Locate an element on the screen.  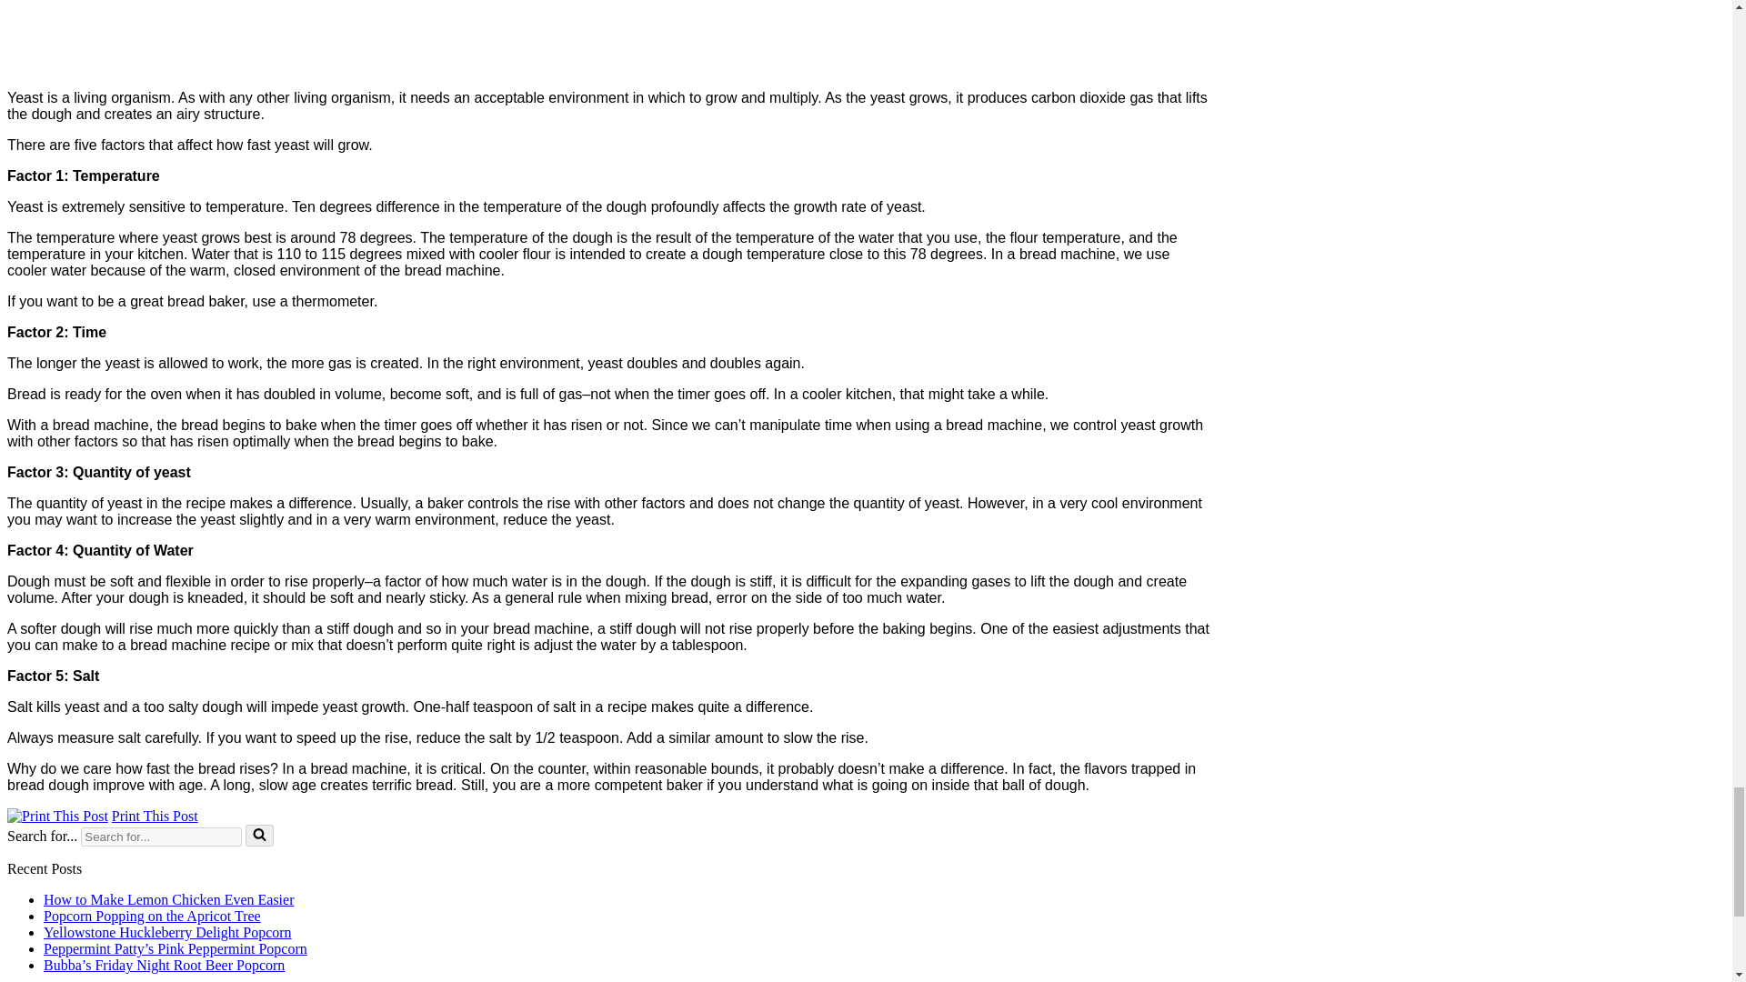
Print This Post is located at coordinates (155, 816).